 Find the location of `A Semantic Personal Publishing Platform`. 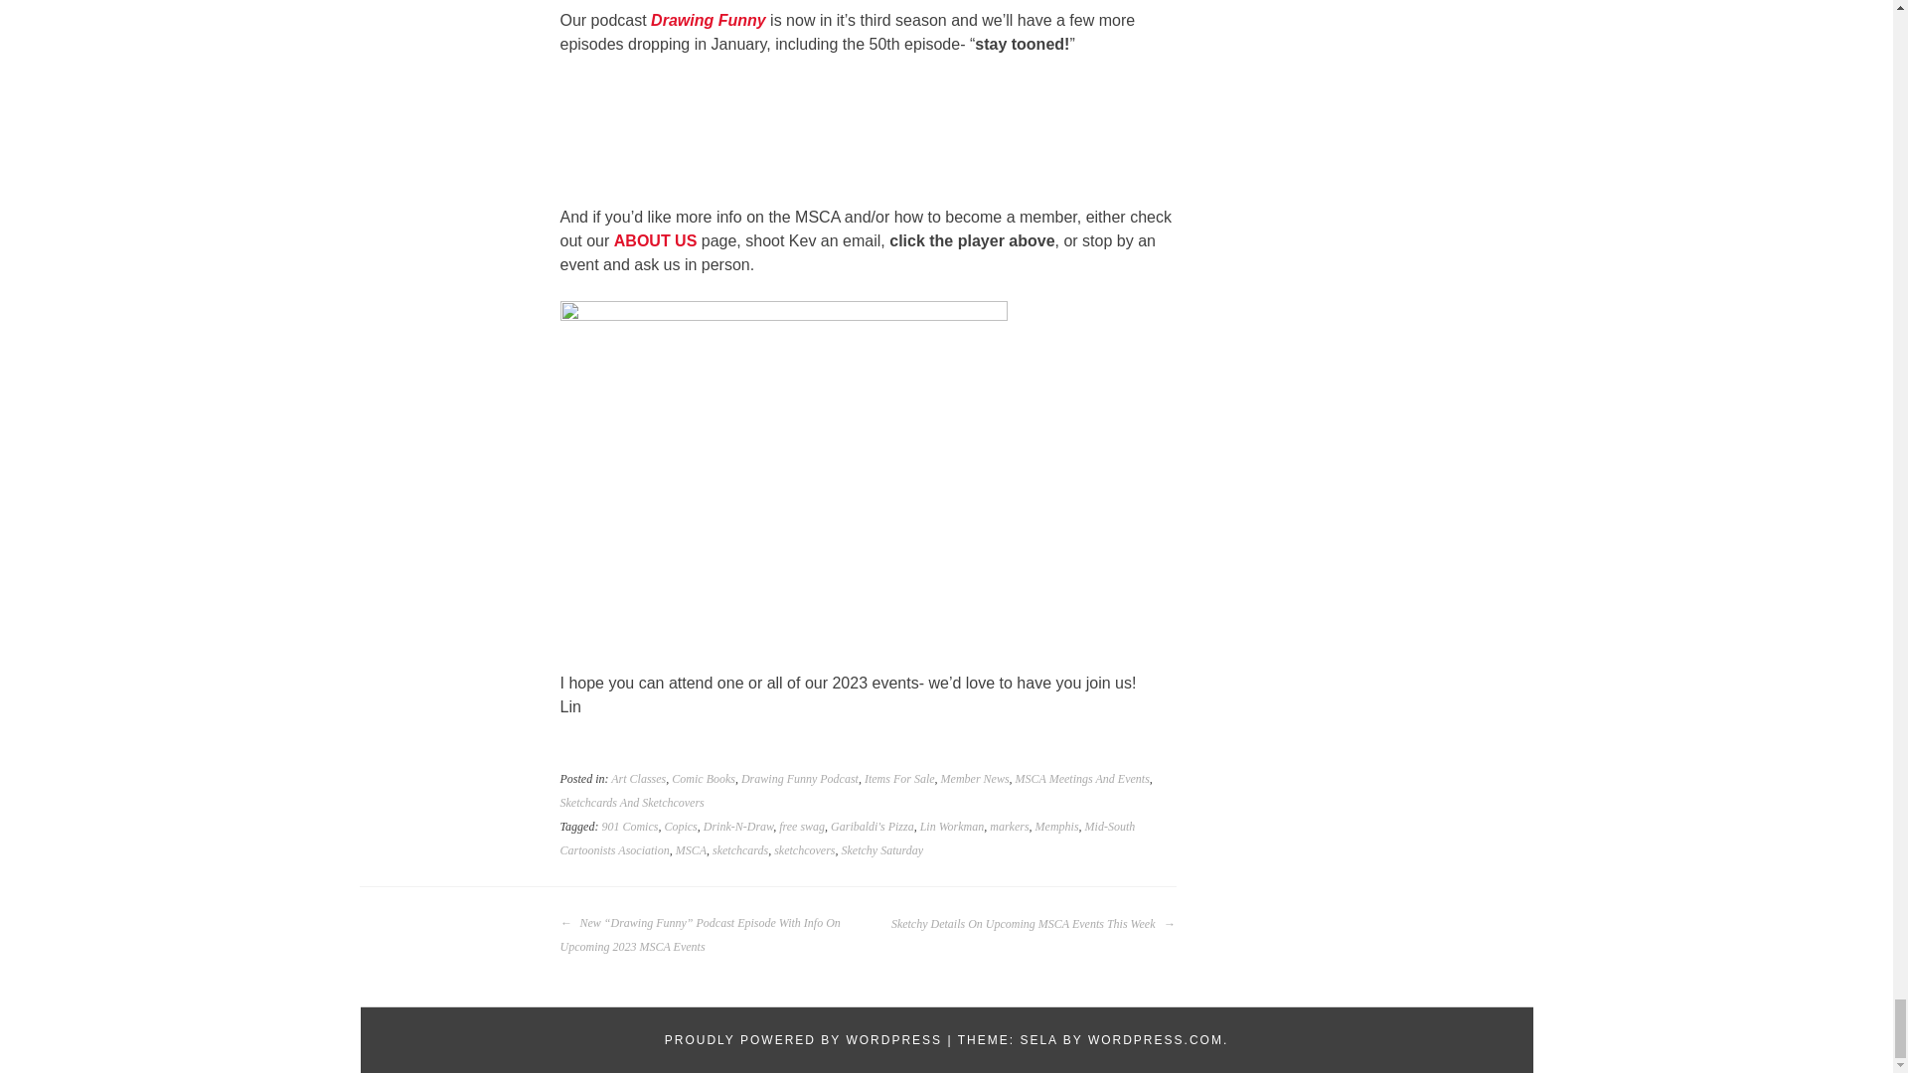

A Semantic Personal Publishing Platform is located at coordinates (803, 1040).